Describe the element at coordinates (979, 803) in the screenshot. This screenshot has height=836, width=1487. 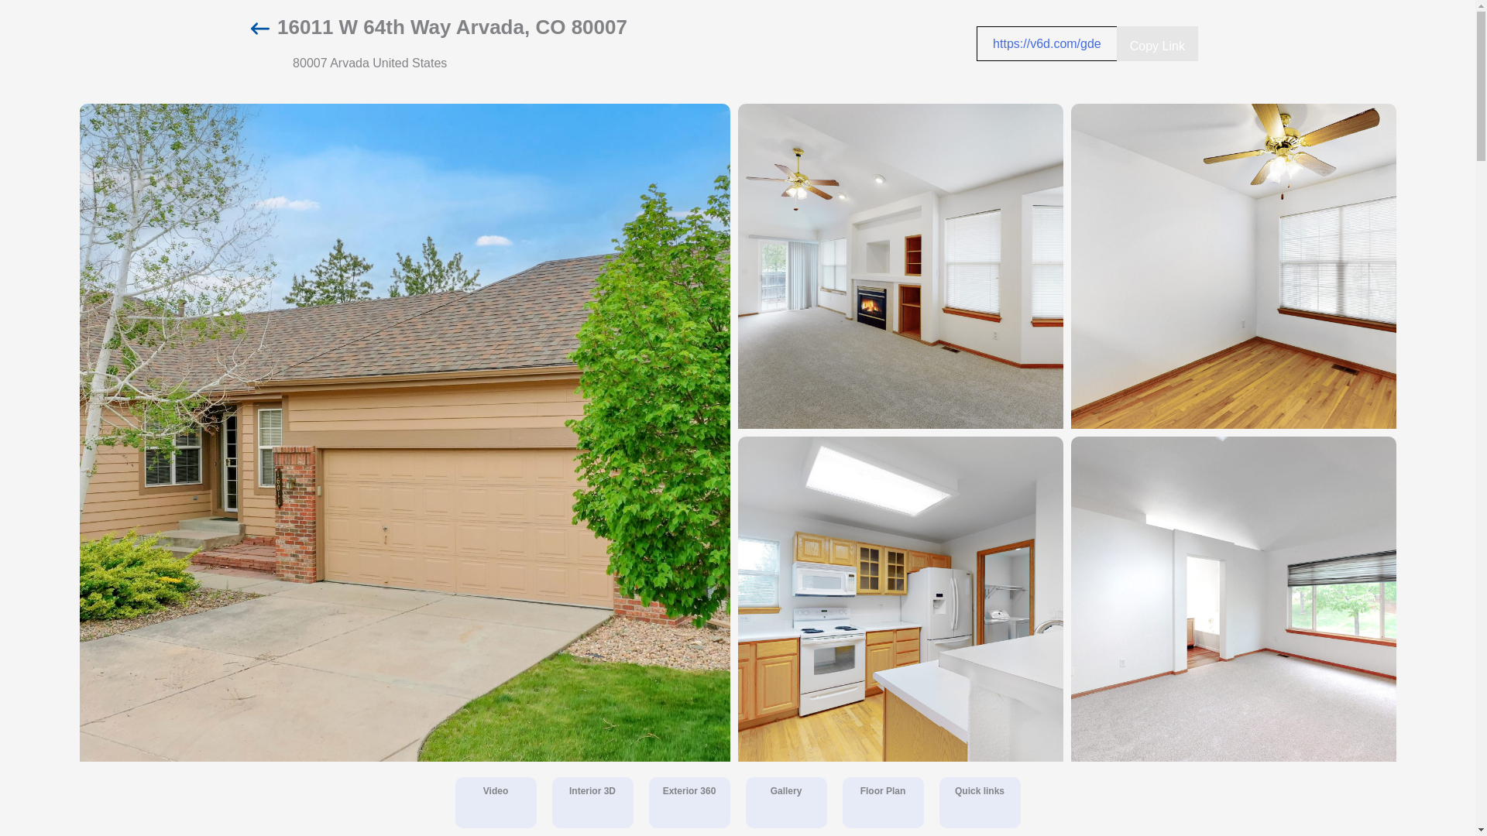
I see `Quick links` at that location.